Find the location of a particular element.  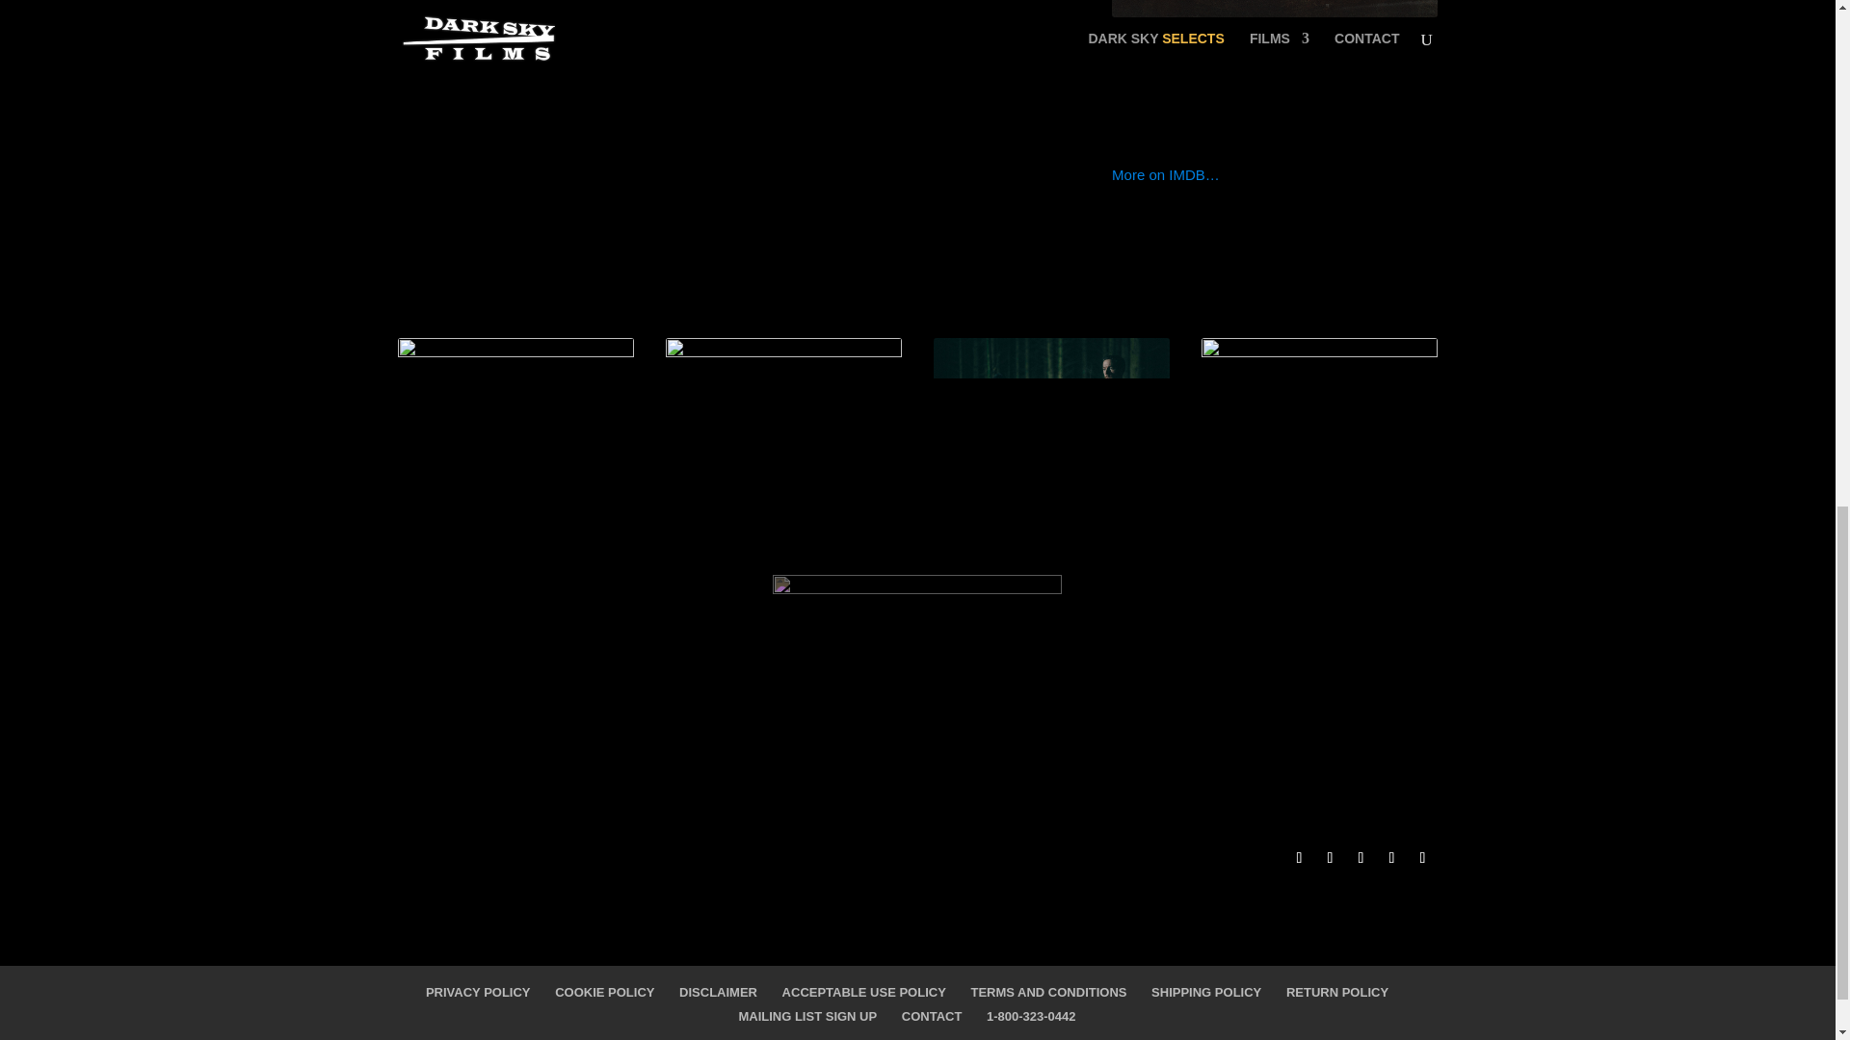

Follow on Youtube is located at coordinates (1361, 857).